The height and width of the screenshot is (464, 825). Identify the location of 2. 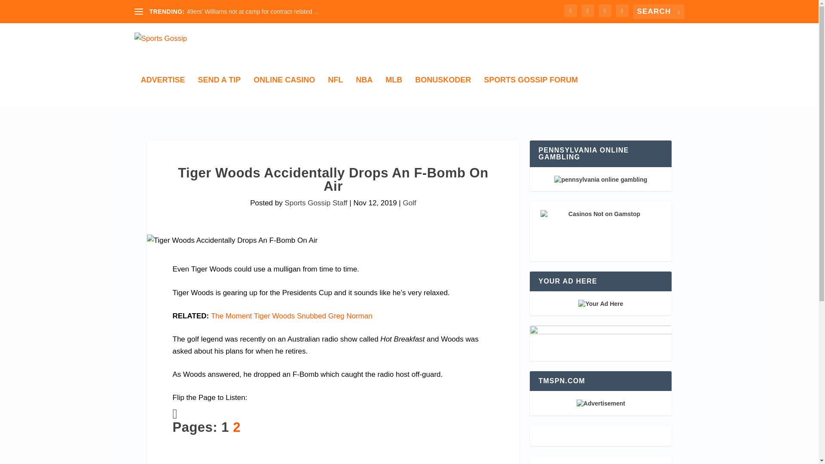
(236, 427).